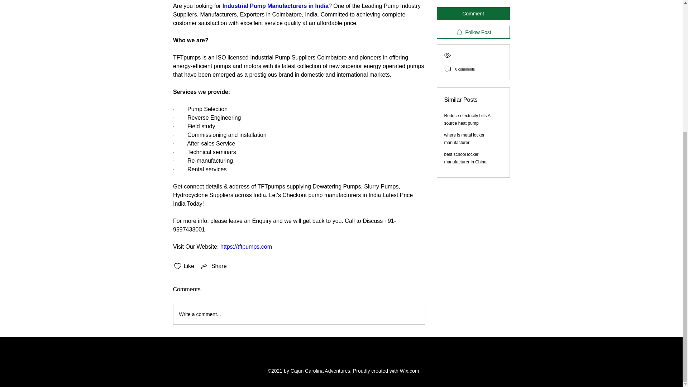  What do you see at coordinates (464, 83) in the screenshot?
I see `where is metal locker manufacturer` at bounding box center [464, 83].